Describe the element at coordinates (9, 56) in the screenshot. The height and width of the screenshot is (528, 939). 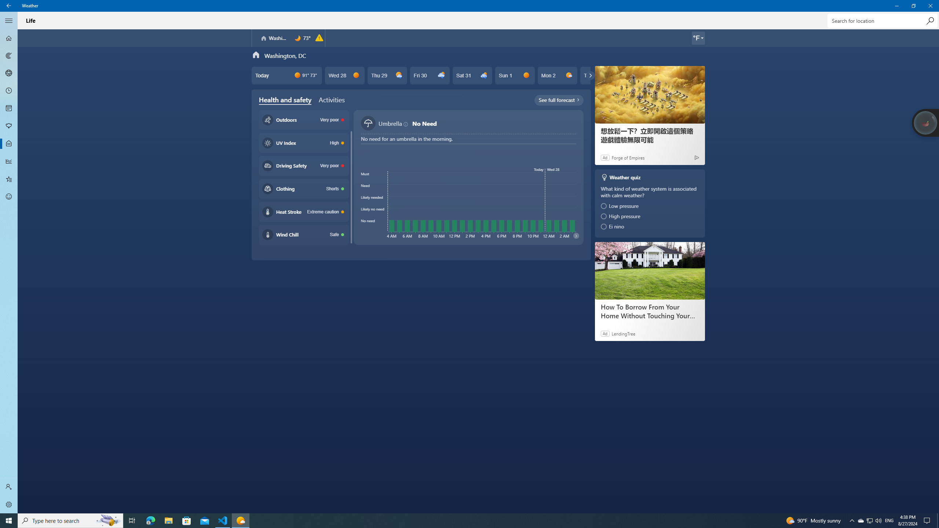
I see `Maps - Not Selected` at that location.